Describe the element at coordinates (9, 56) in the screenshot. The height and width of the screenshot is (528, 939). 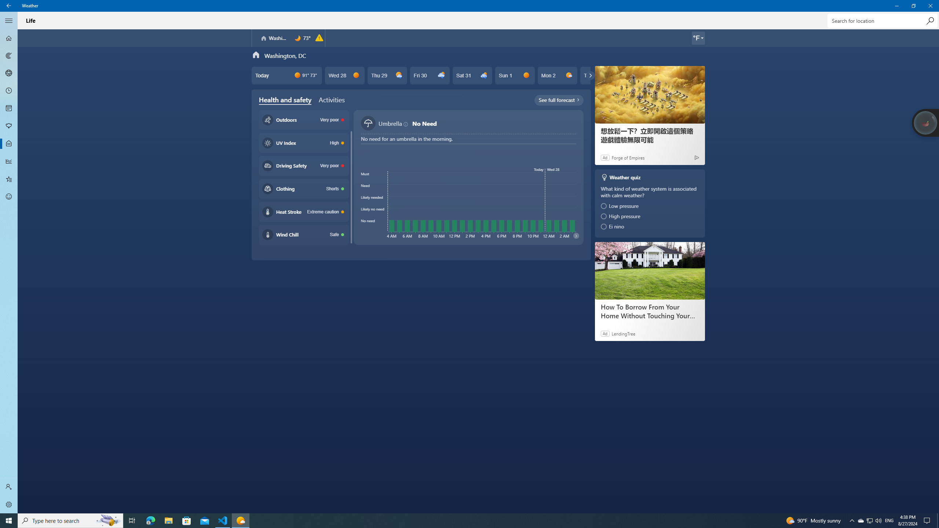
I see `Maps - Not Selected` at that location.